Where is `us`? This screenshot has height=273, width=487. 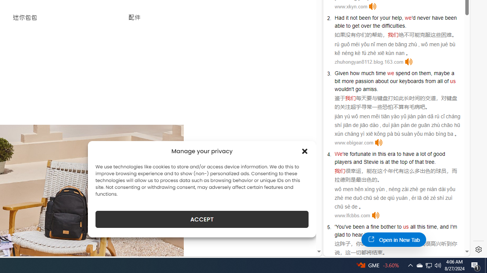
us is located at coordinates (406, 227).